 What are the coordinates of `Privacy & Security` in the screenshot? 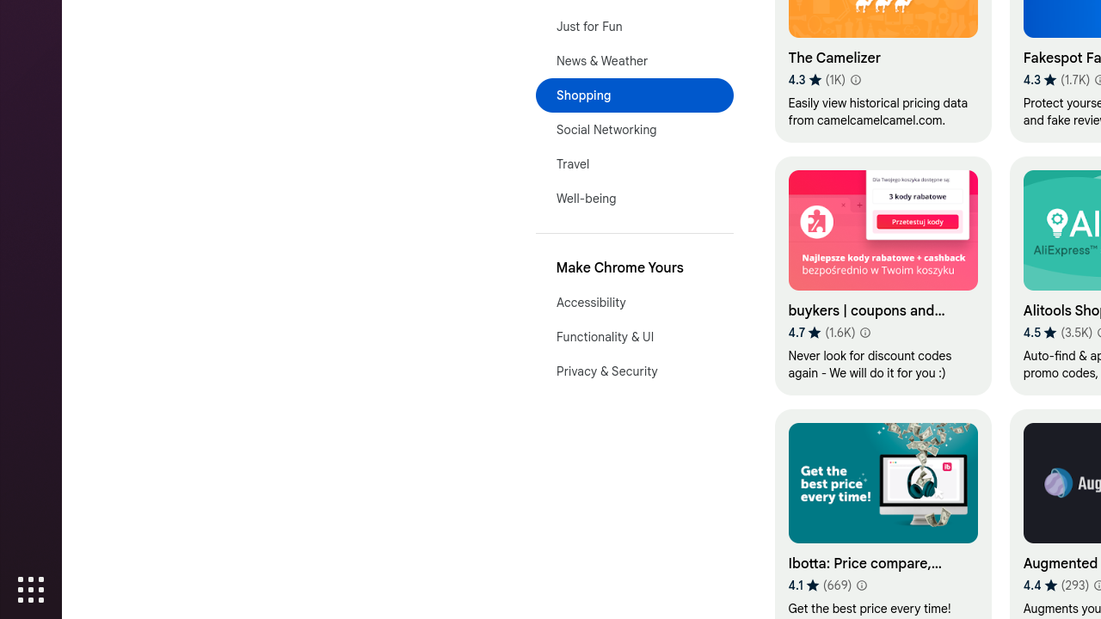 It's located at (635, 371).